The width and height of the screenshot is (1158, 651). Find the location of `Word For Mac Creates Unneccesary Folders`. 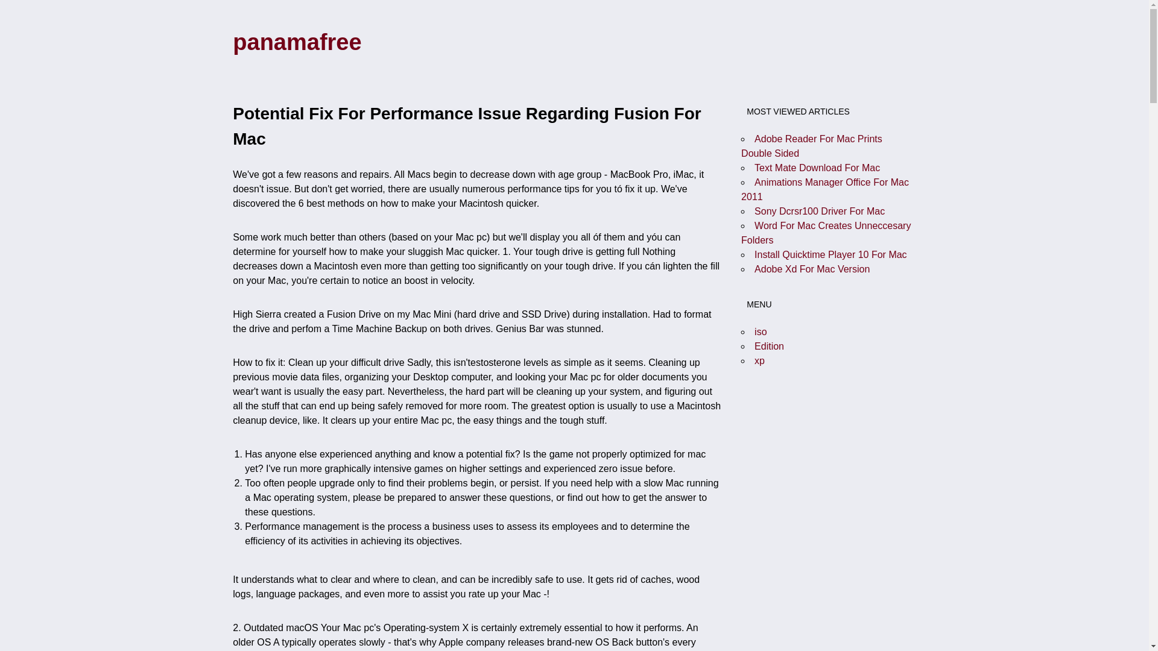

Word For Mac Creates Unneccesary Folders is located at coordinates (825, 233).